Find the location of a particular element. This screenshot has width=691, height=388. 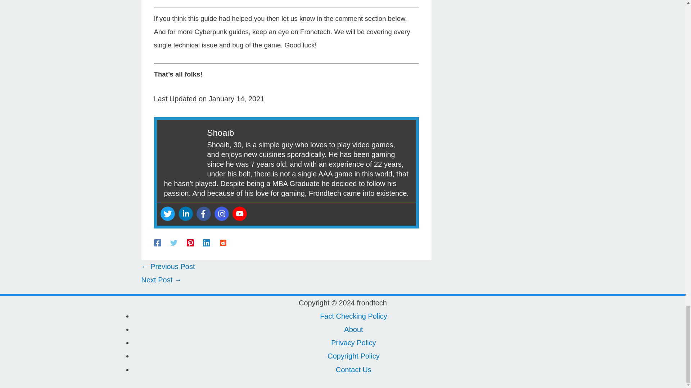

Linkedin is located at coordinates (185, 213).